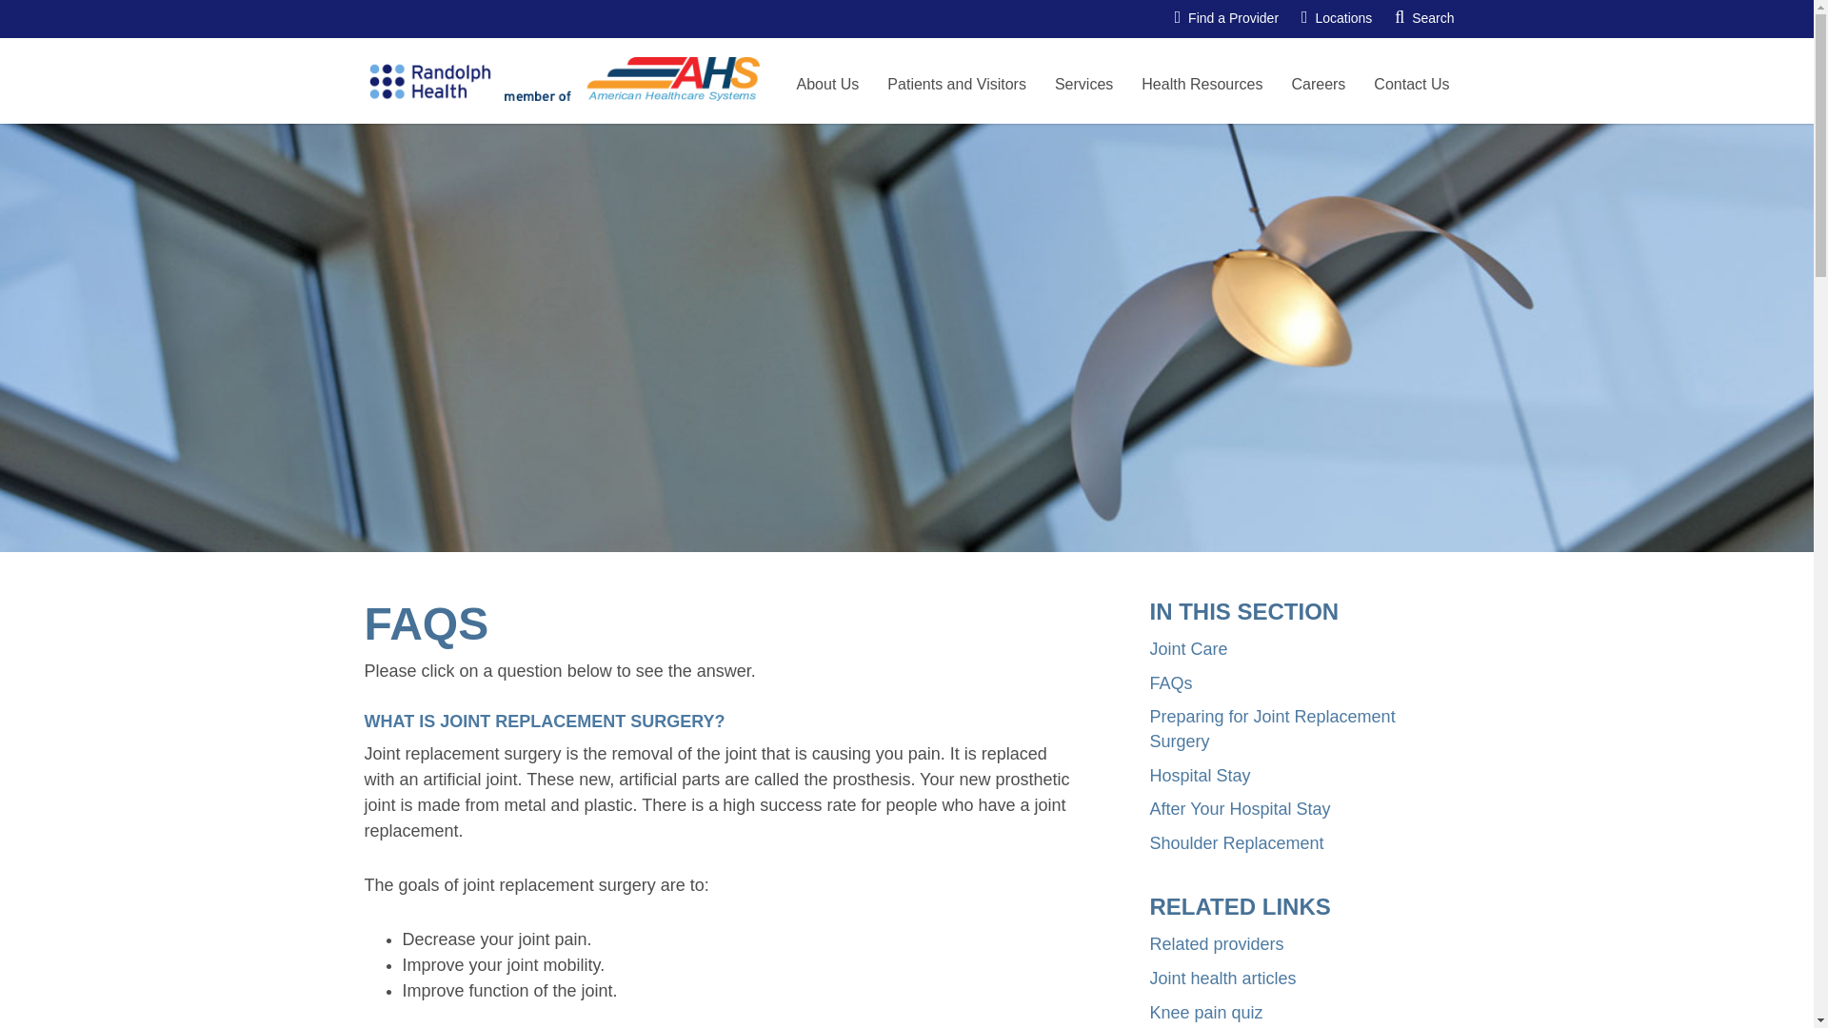  What do you see at coordinates (1337, 19) in the screenshot?
I see `Locations` at bounding box center [1337, 19].